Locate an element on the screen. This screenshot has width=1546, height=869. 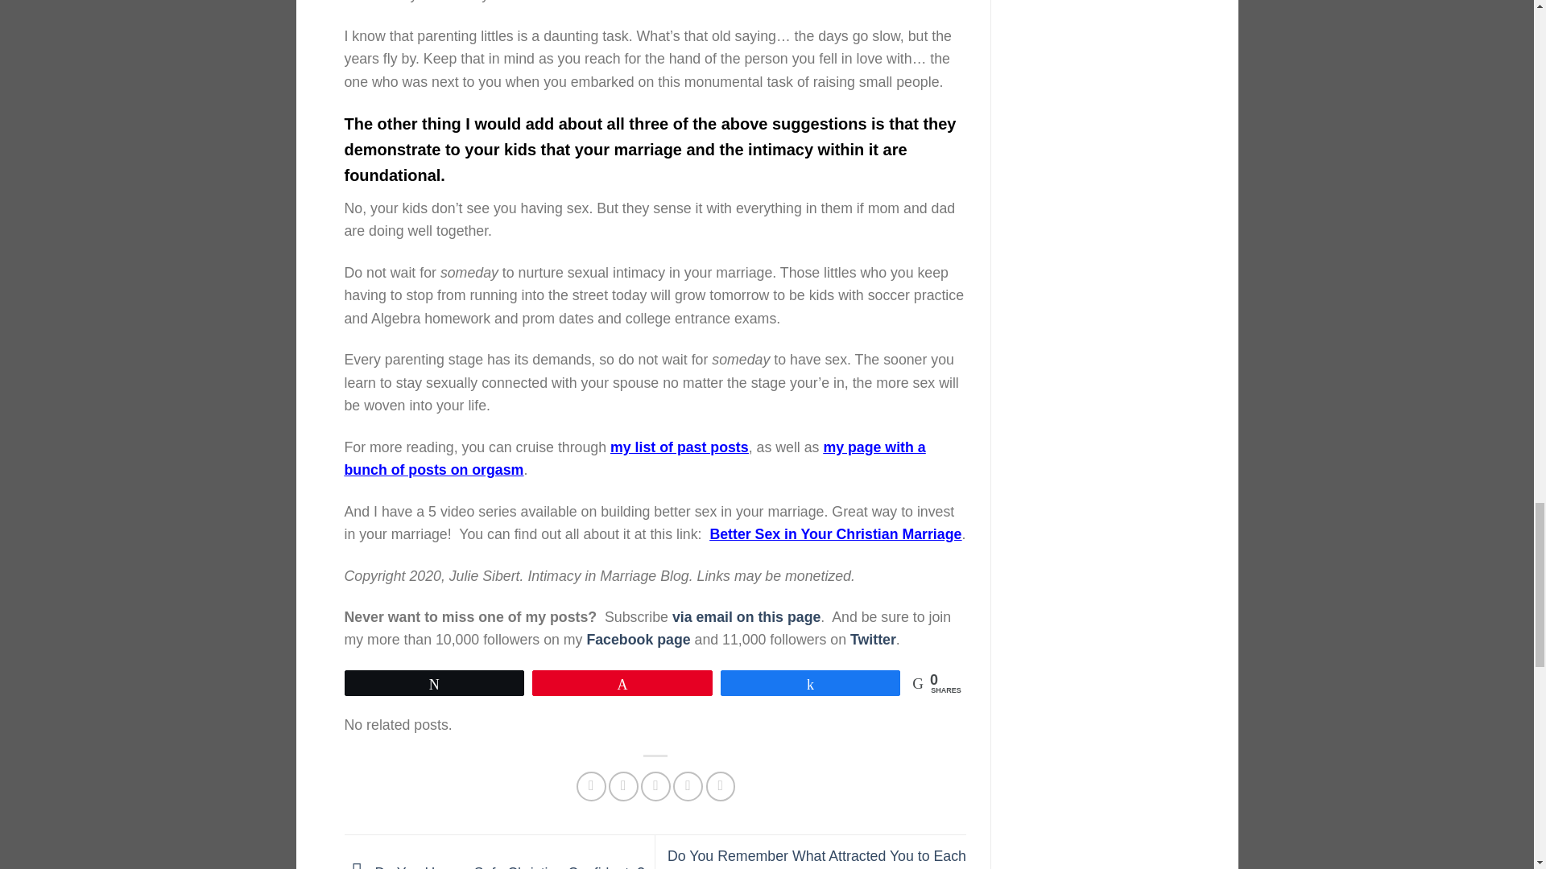
Pin on Pinterest is located at coordinates (688, 786).